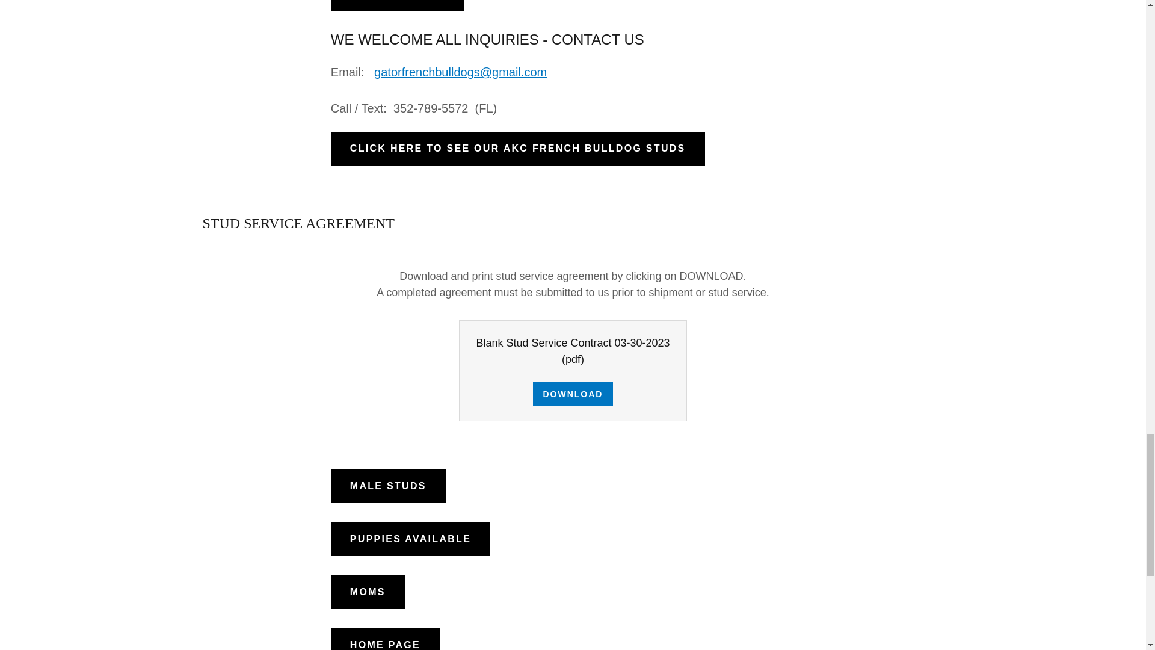 This screenshot has width=1155, height=650. I want to click on MOMS, so click(368, 592).